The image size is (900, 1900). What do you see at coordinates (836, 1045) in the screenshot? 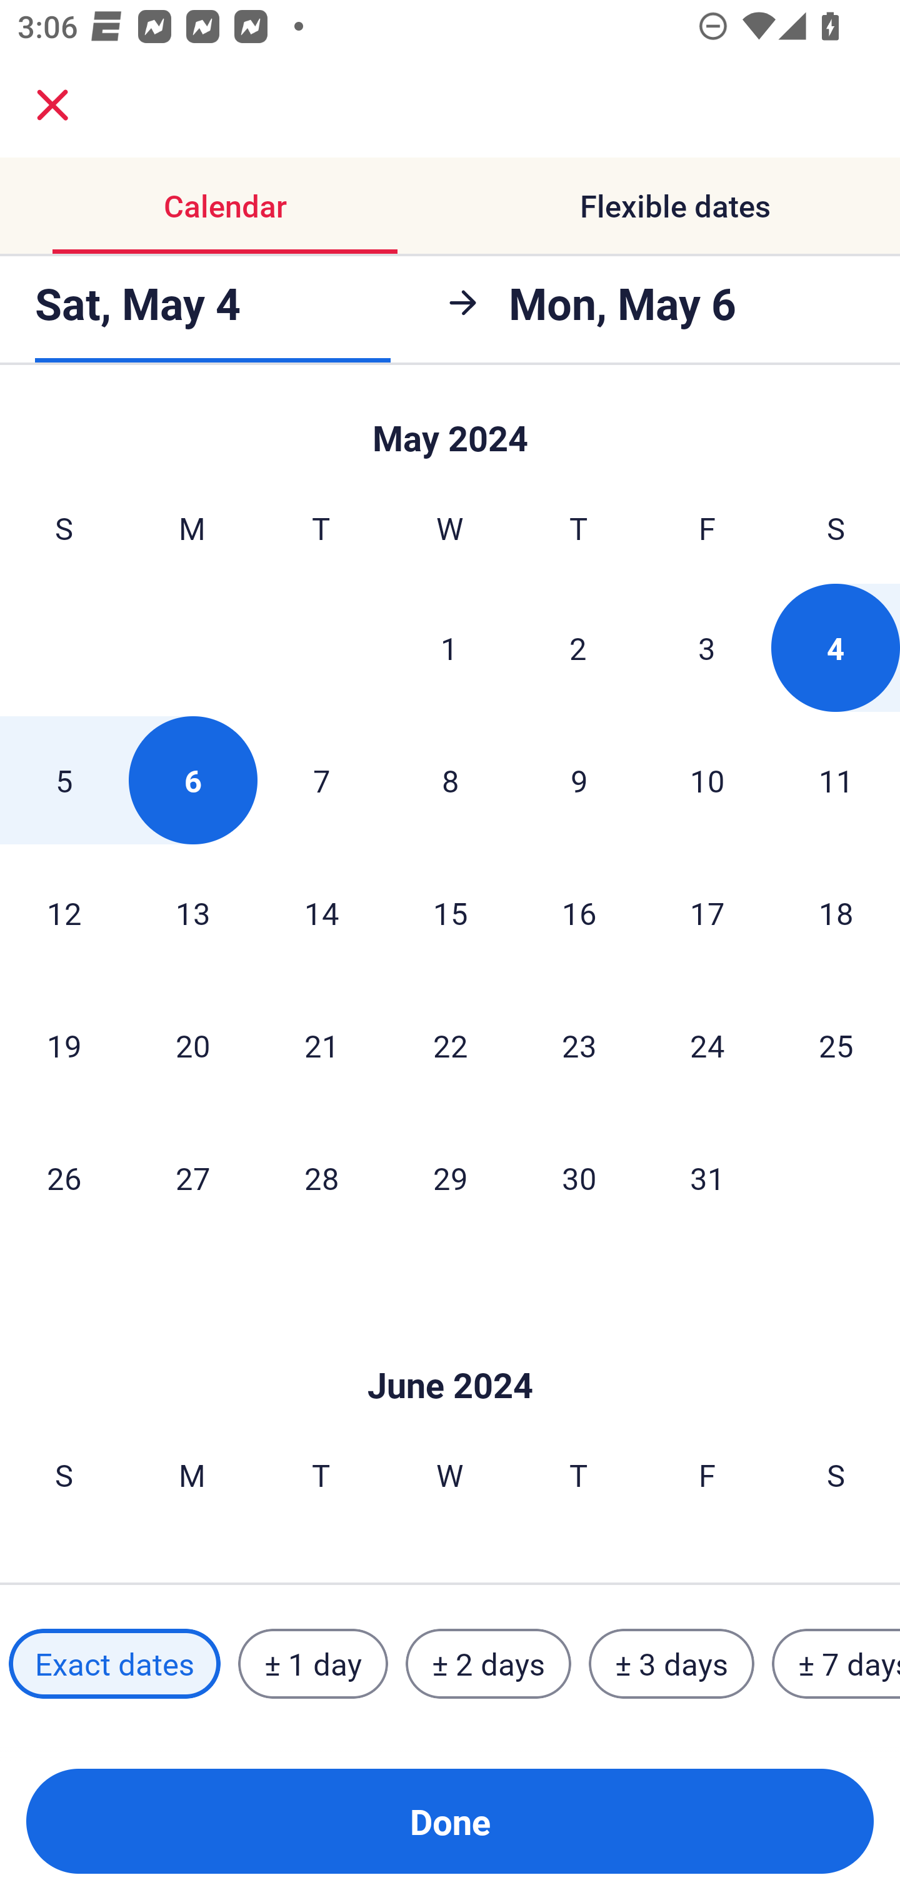
I see `25 Saturday, May 25, 2024` at bounding box center [836, 1045].